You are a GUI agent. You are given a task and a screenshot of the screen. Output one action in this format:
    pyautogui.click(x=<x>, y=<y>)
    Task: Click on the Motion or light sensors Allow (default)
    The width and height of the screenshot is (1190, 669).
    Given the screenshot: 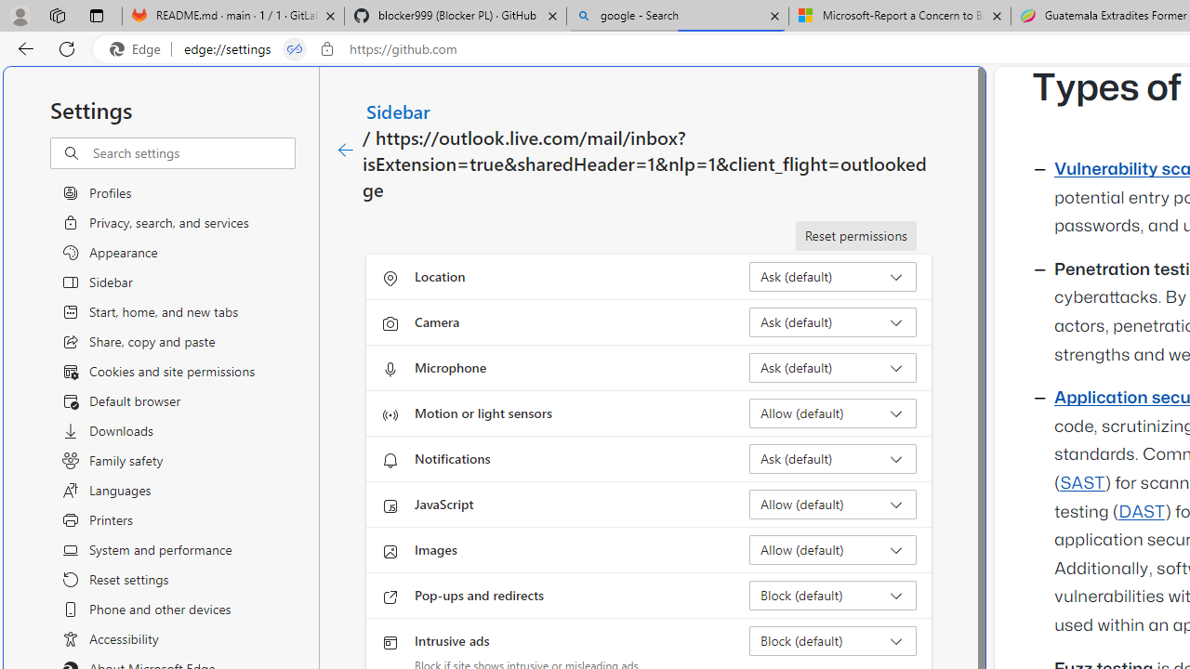 What is the action you would take?
    pyautogui.click(x=833, y=413)
    